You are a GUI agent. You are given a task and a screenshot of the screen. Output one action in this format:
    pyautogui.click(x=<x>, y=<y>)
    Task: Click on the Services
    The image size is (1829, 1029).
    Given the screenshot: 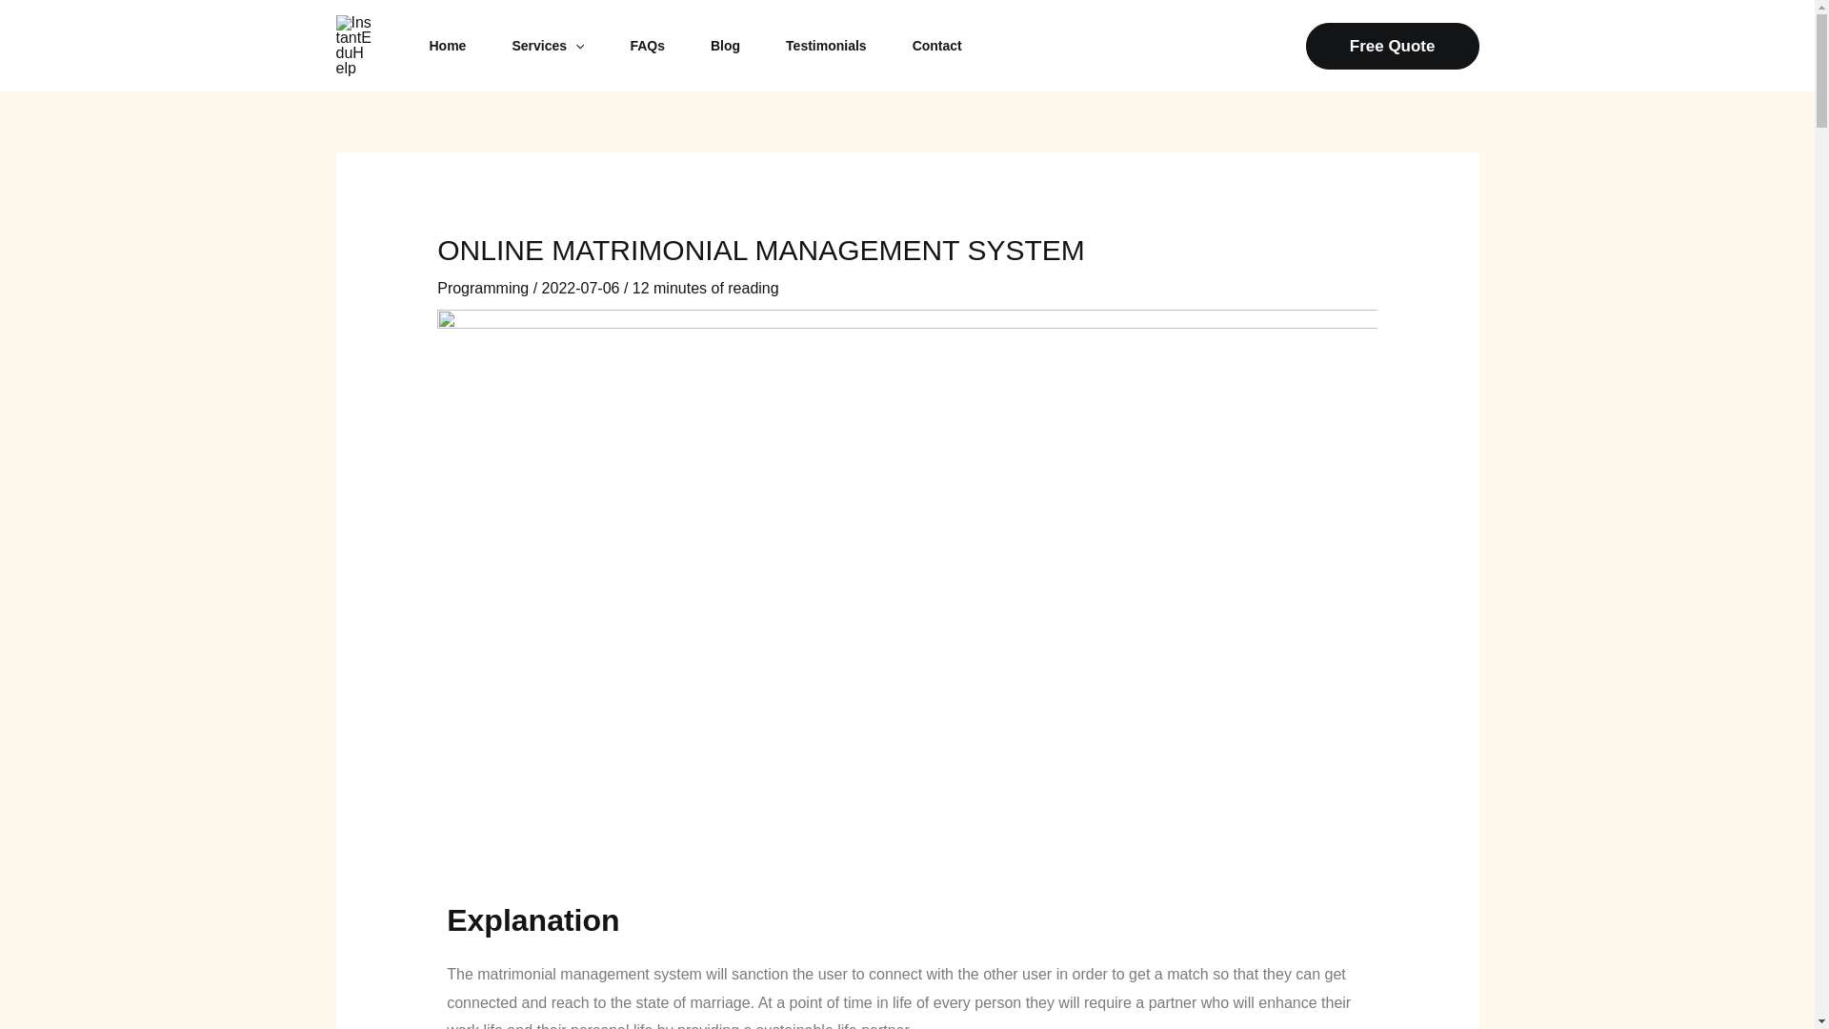 What is the action you would take?
    pyautogui.click(x=547, y=46)
    